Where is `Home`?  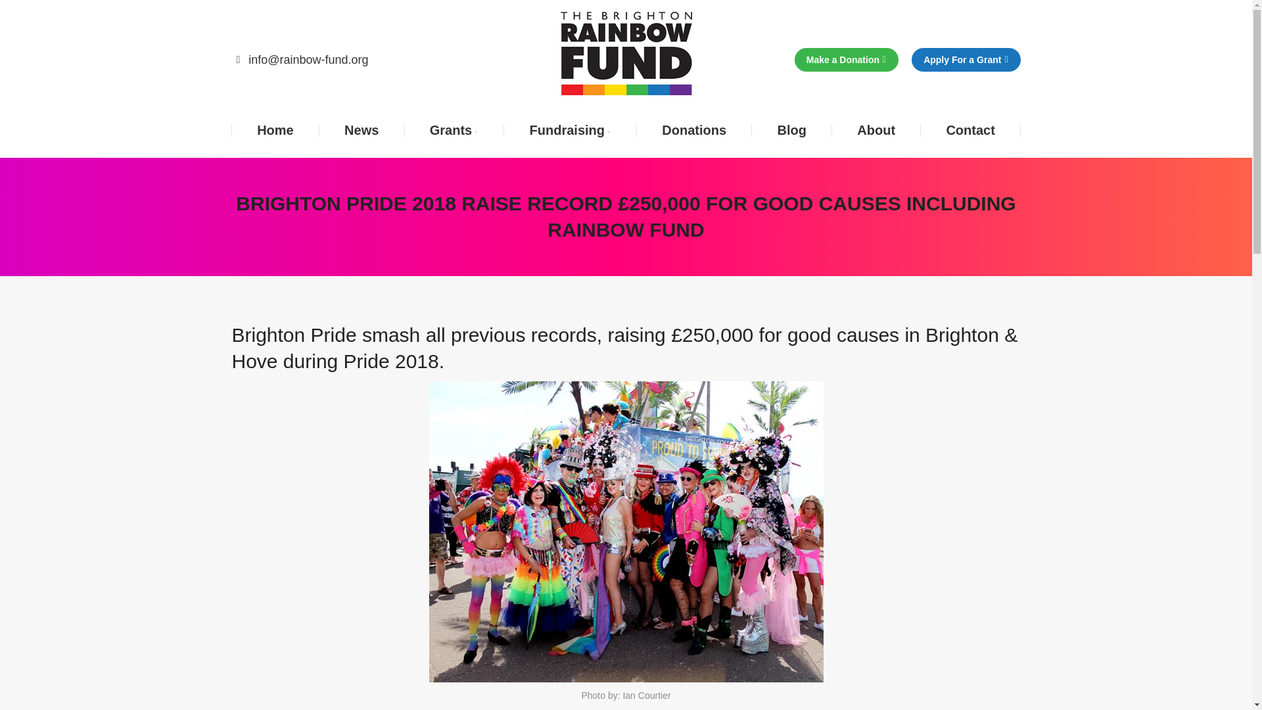 Home is located at coordinates (275, 130).